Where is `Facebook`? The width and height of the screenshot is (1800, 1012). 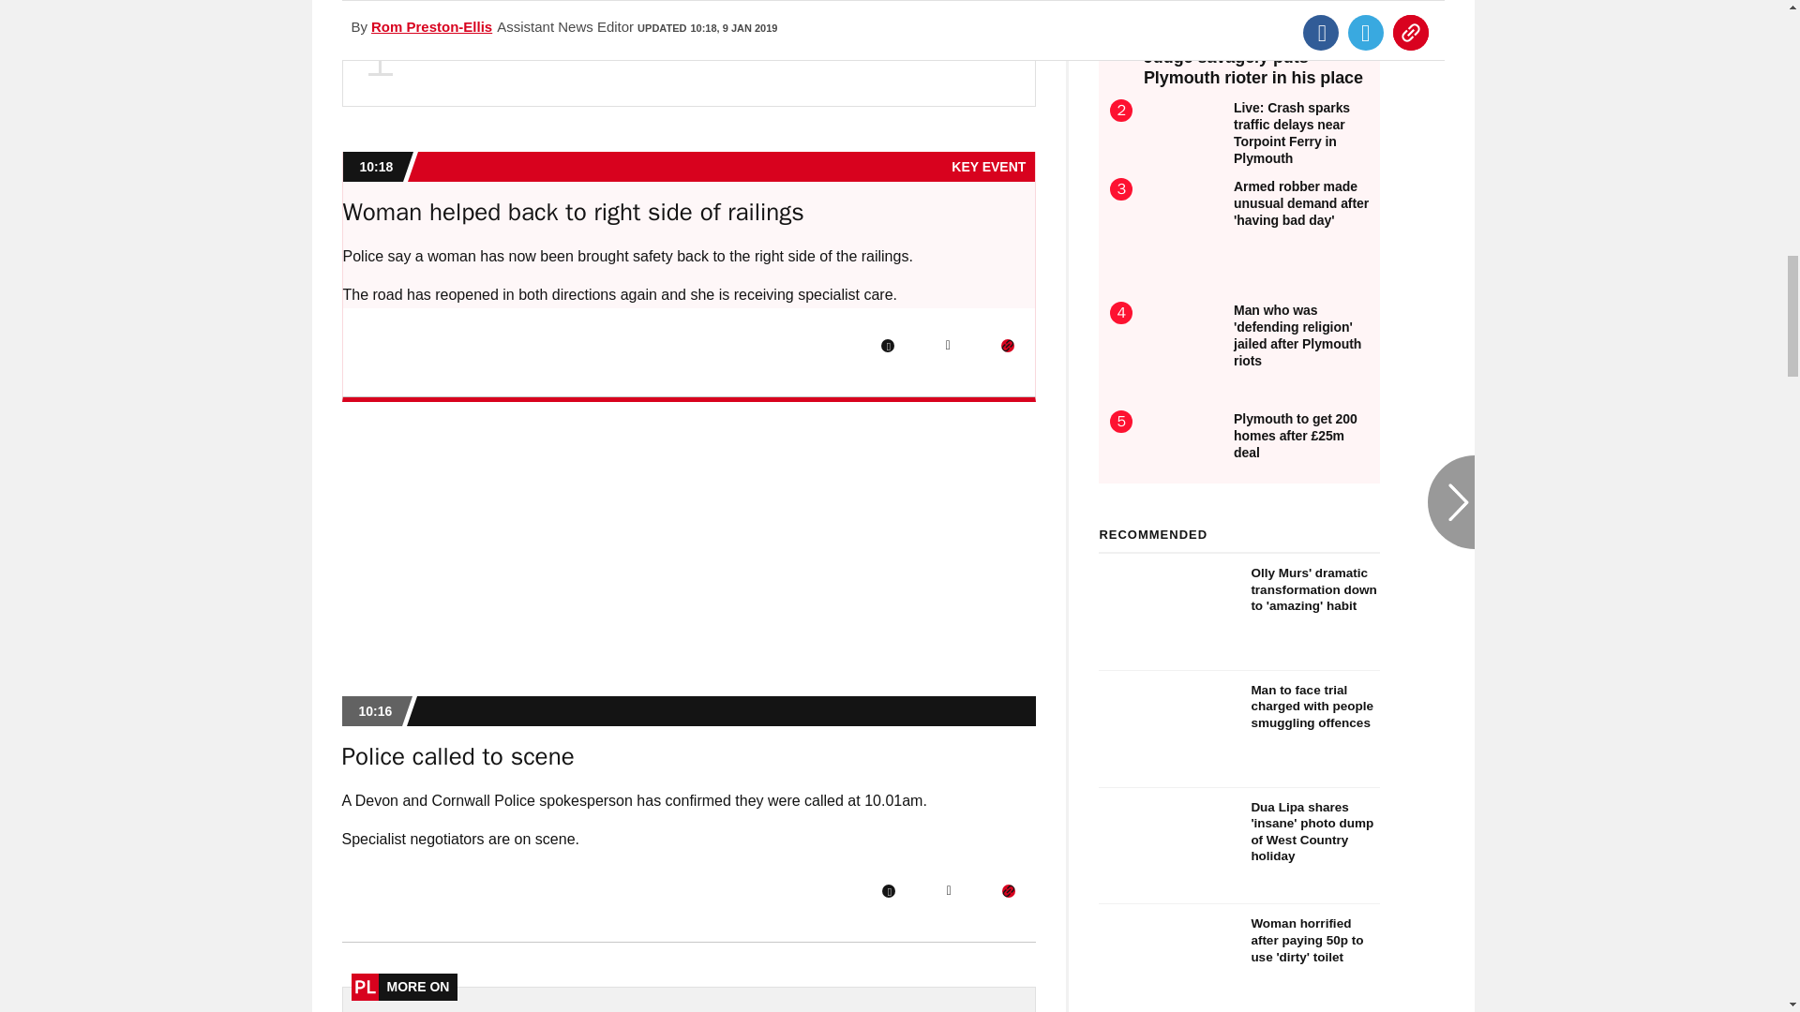
Facebook is located at coordinates (888, 345).